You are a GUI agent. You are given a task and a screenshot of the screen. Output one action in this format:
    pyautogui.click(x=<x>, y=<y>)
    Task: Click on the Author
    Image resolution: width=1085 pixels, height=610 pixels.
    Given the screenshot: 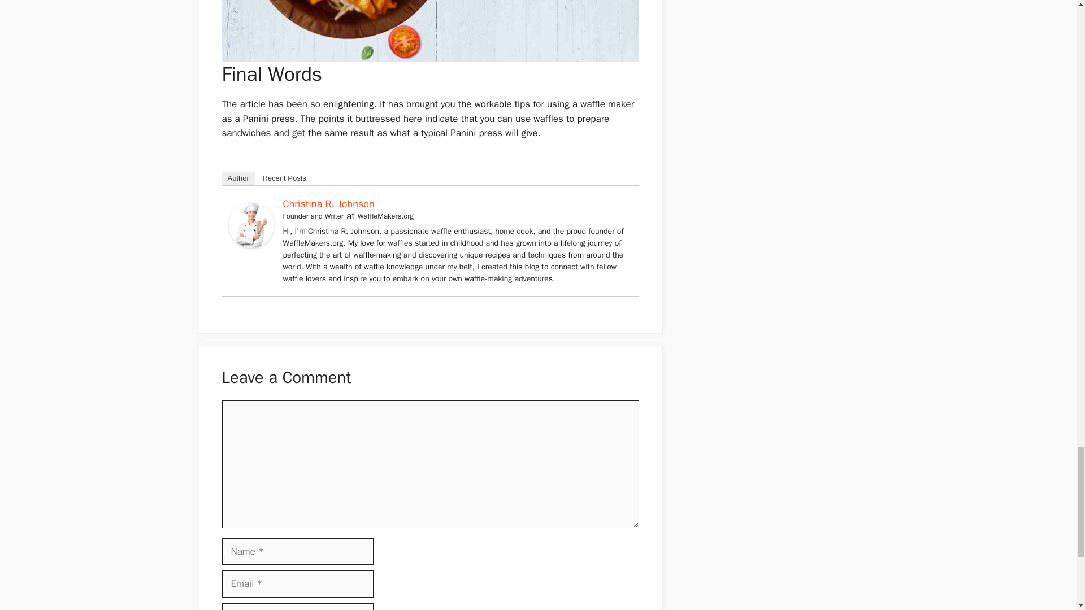 What is the action you would take?
    pyautogui.click(x=237, y=178)
    